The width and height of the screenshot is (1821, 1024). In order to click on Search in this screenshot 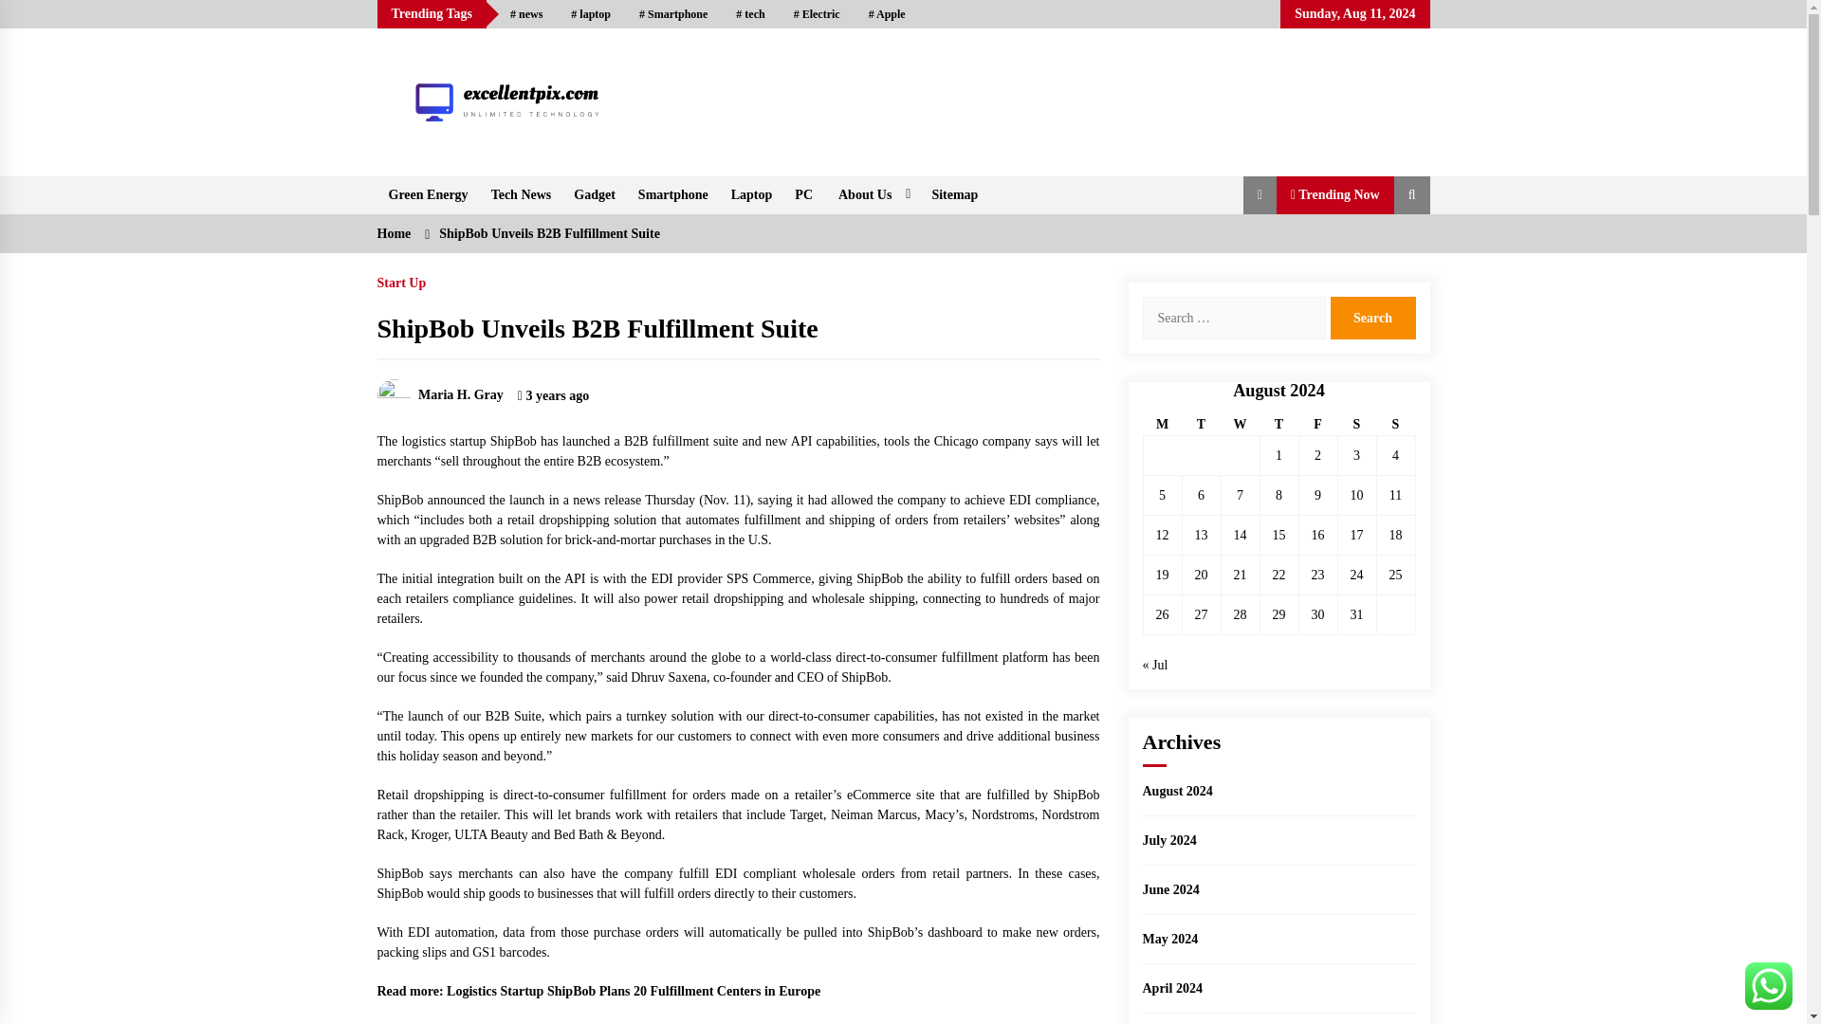, I will do `click(1371, 318)`.